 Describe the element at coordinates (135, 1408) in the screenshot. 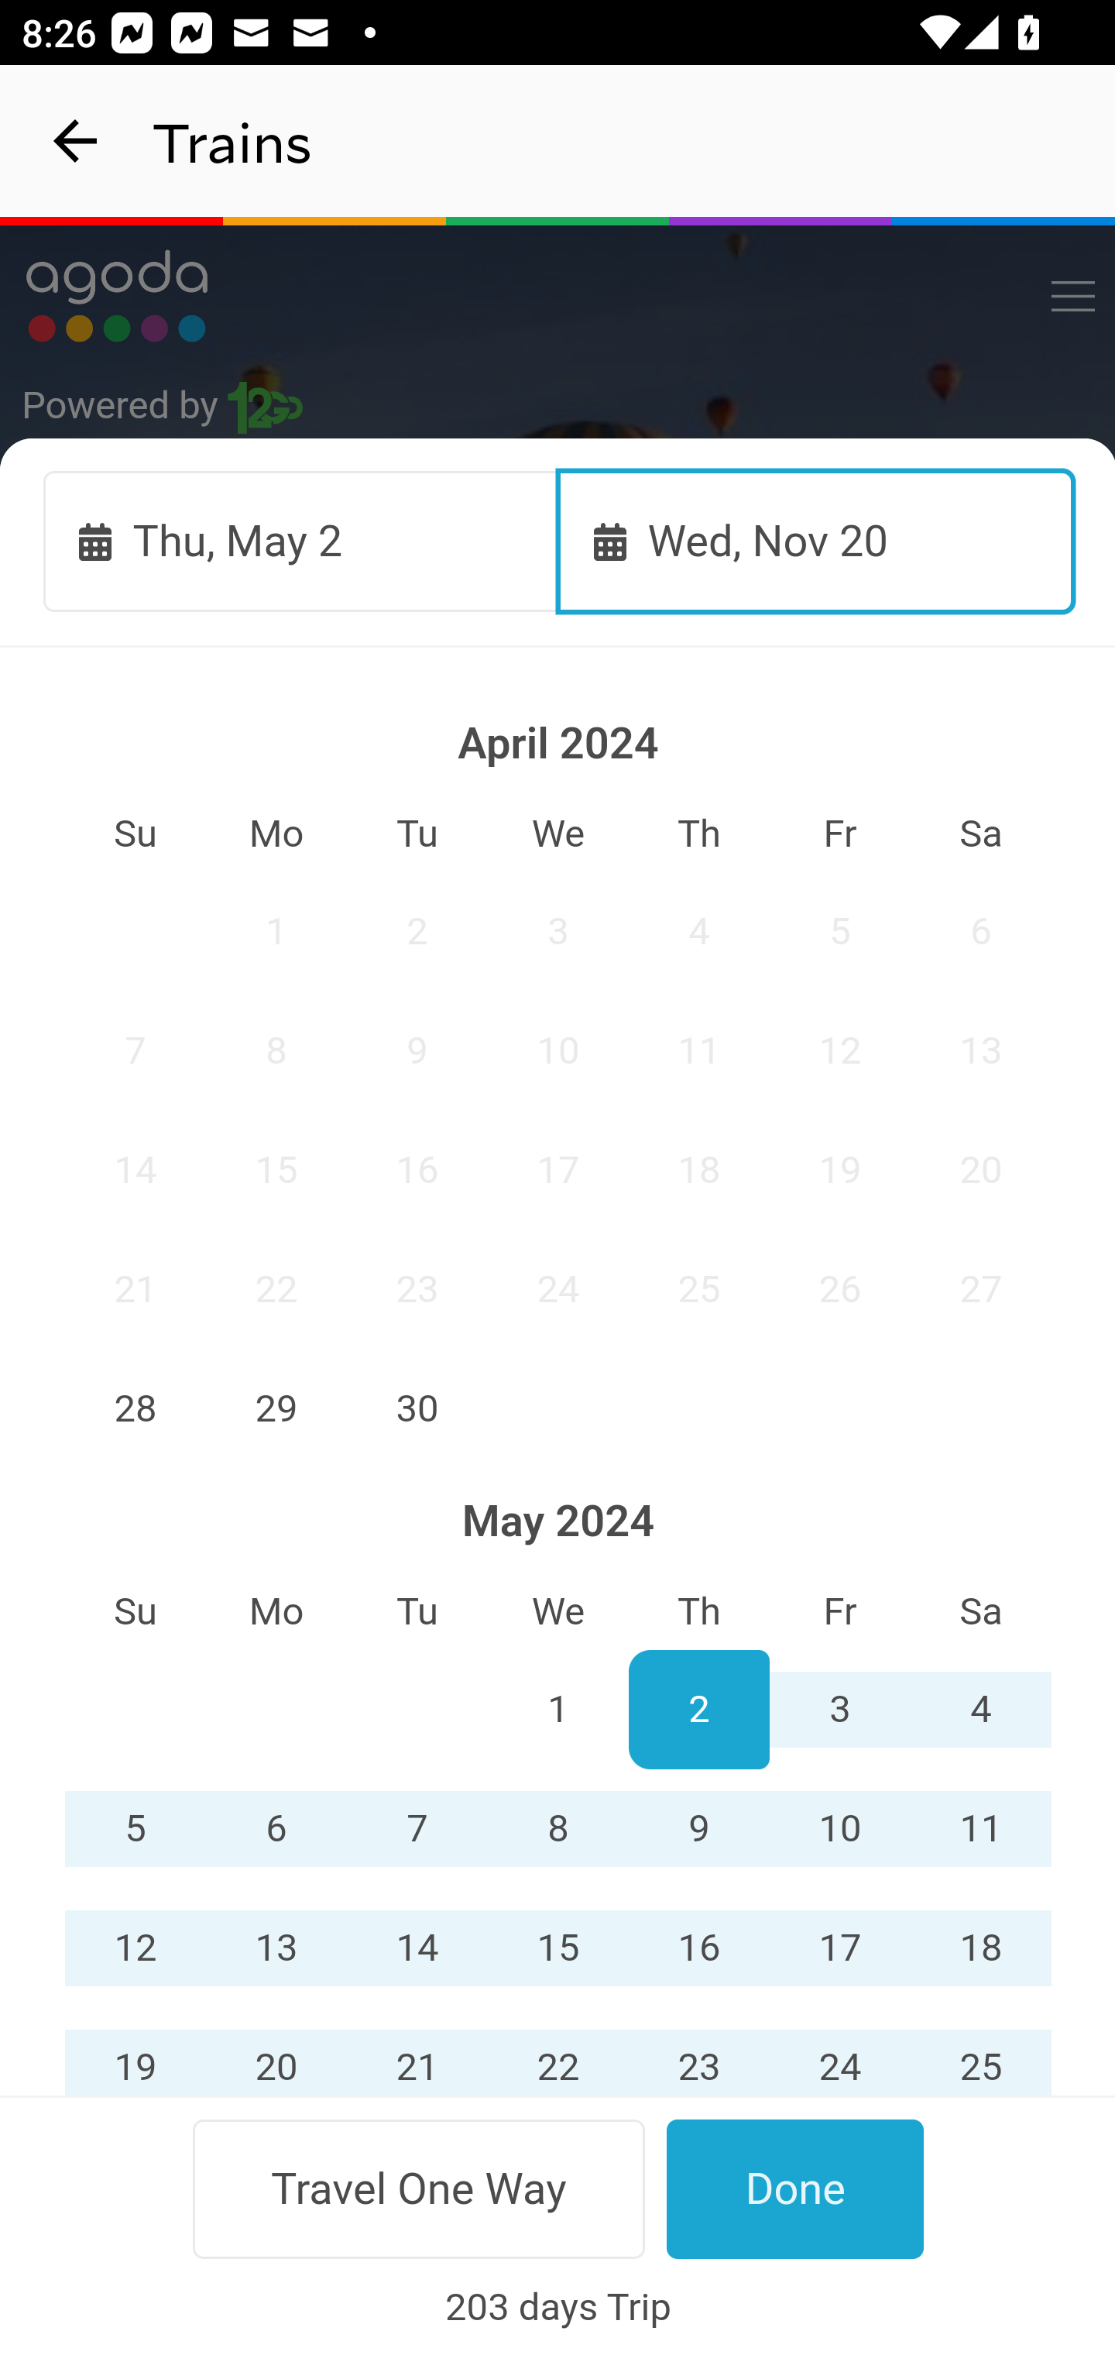

I see `28` at that location.